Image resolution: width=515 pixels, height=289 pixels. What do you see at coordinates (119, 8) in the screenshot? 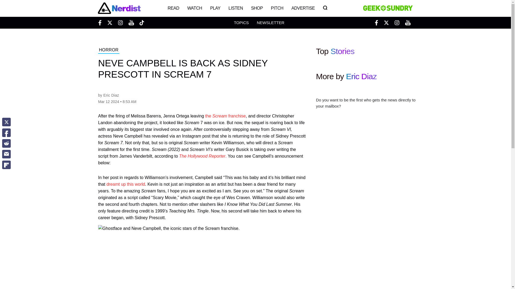
I see `Nerdist` at bounding box center [119, 8].